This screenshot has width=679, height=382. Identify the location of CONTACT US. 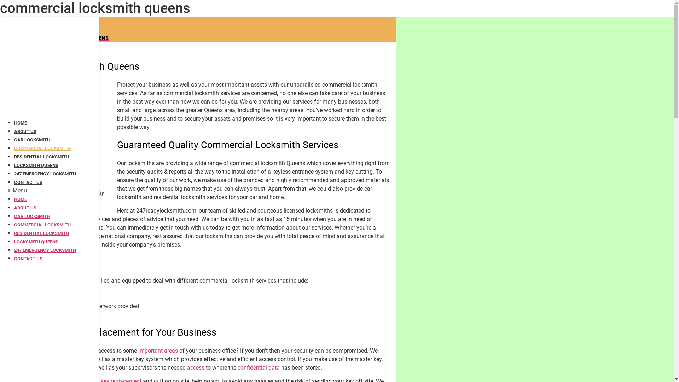
(28, 183).